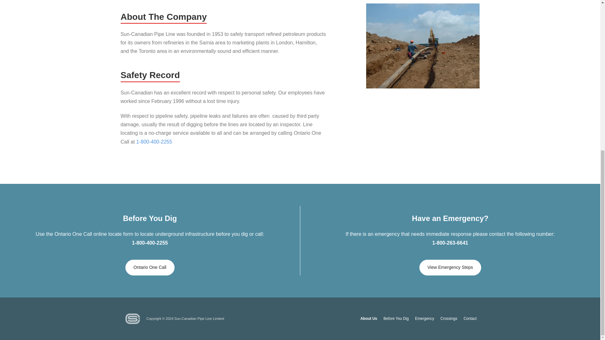  What do you see at coordinates (425, 319) in the screenshot?
I see `Emergency` at bounding box center [425, 319].